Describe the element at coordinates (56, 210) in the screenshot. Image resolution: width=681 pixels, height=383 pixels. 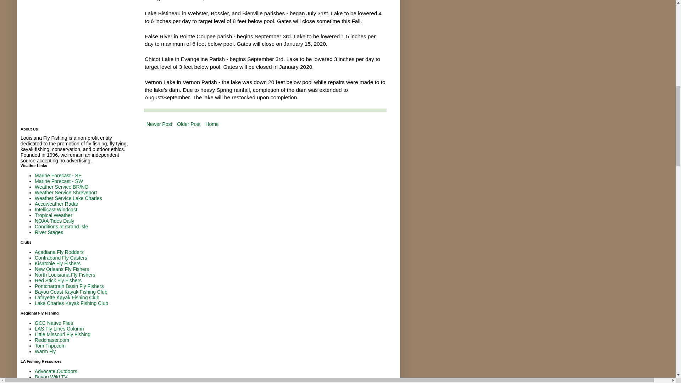
I see `Intellicast Windcast` at that location.